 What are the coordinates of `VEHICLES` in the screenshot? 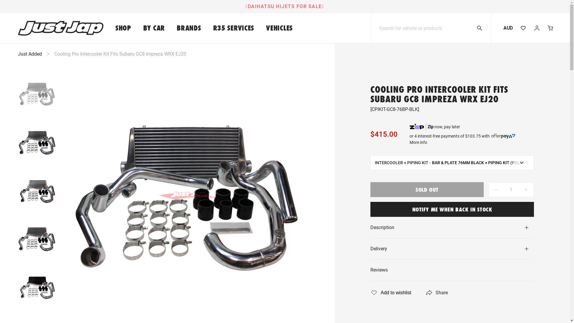 It's located at (279, 28).